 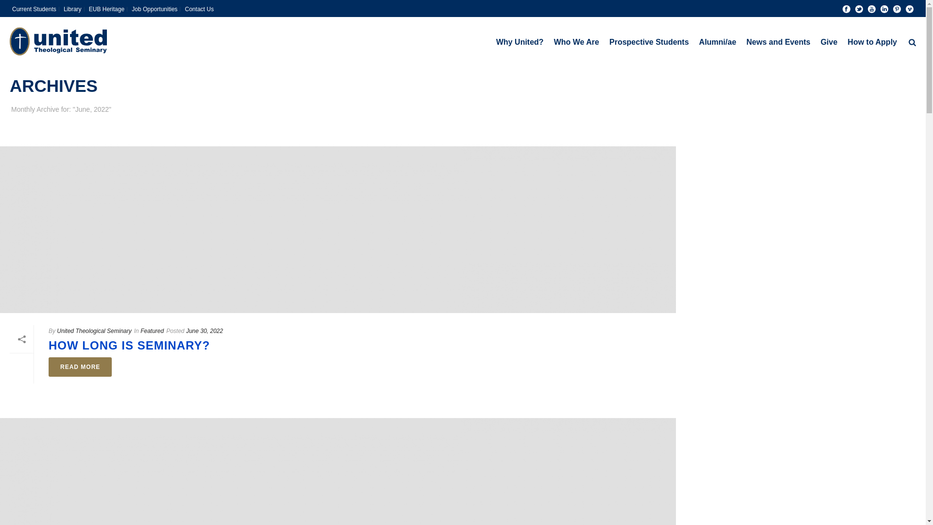 I want to click on Who We Are, so click(x=576, y=41).